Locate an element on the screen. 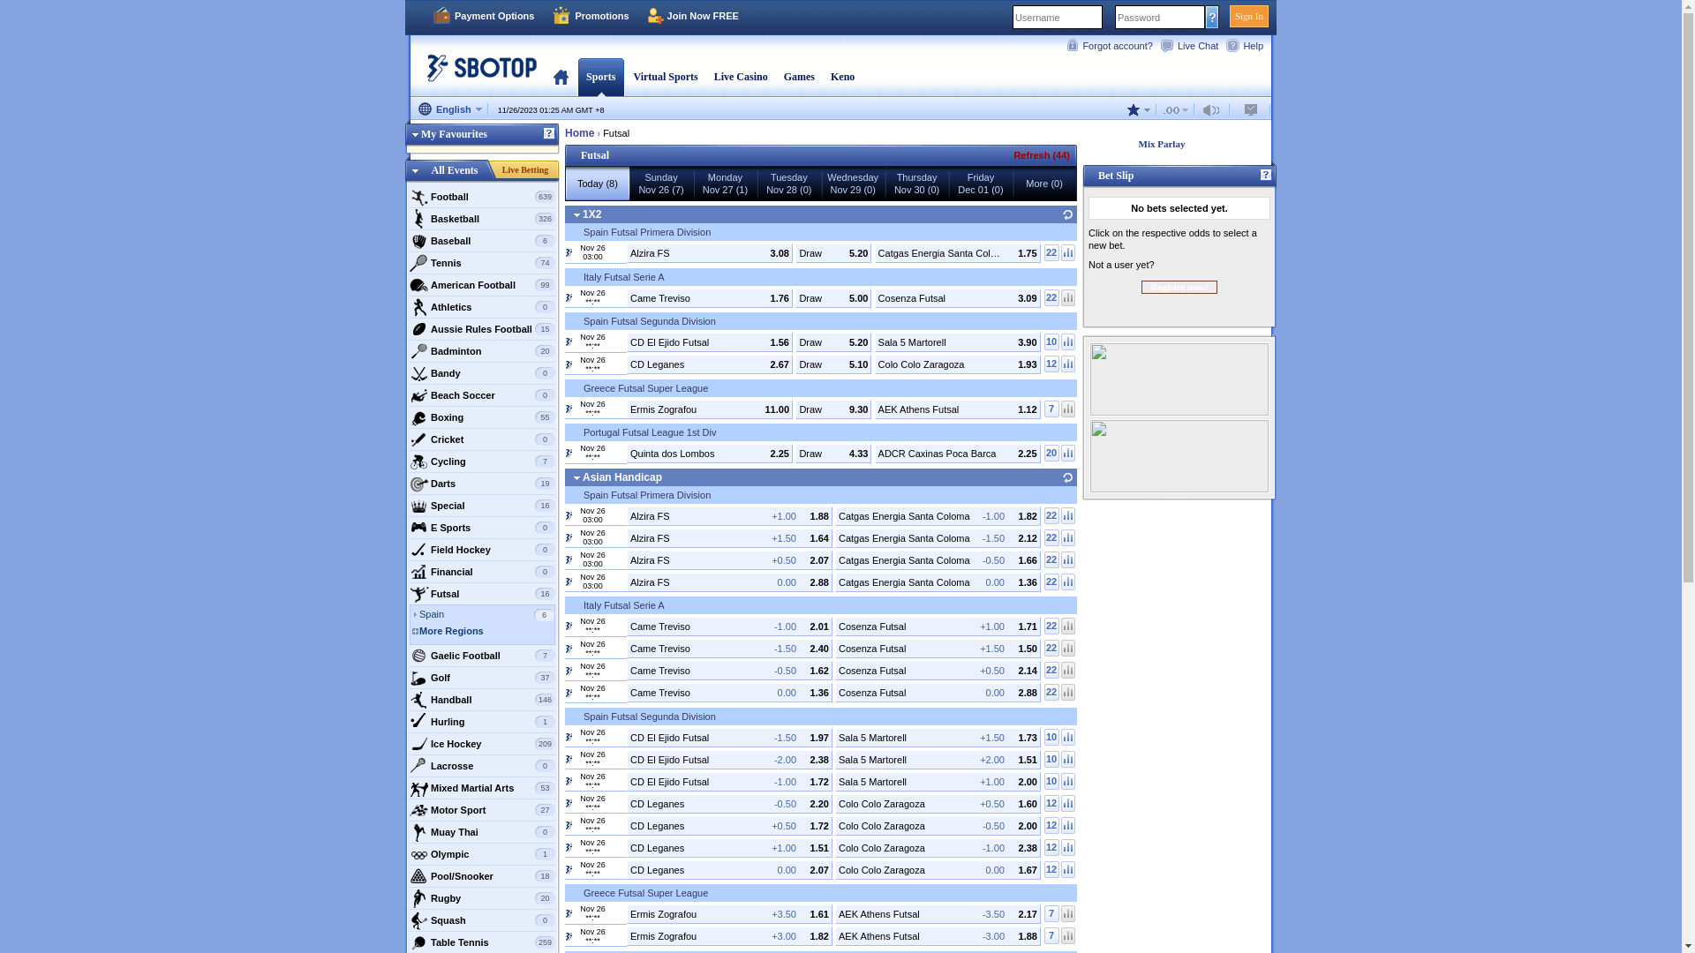  22 is located at coordinates (1052, 538).